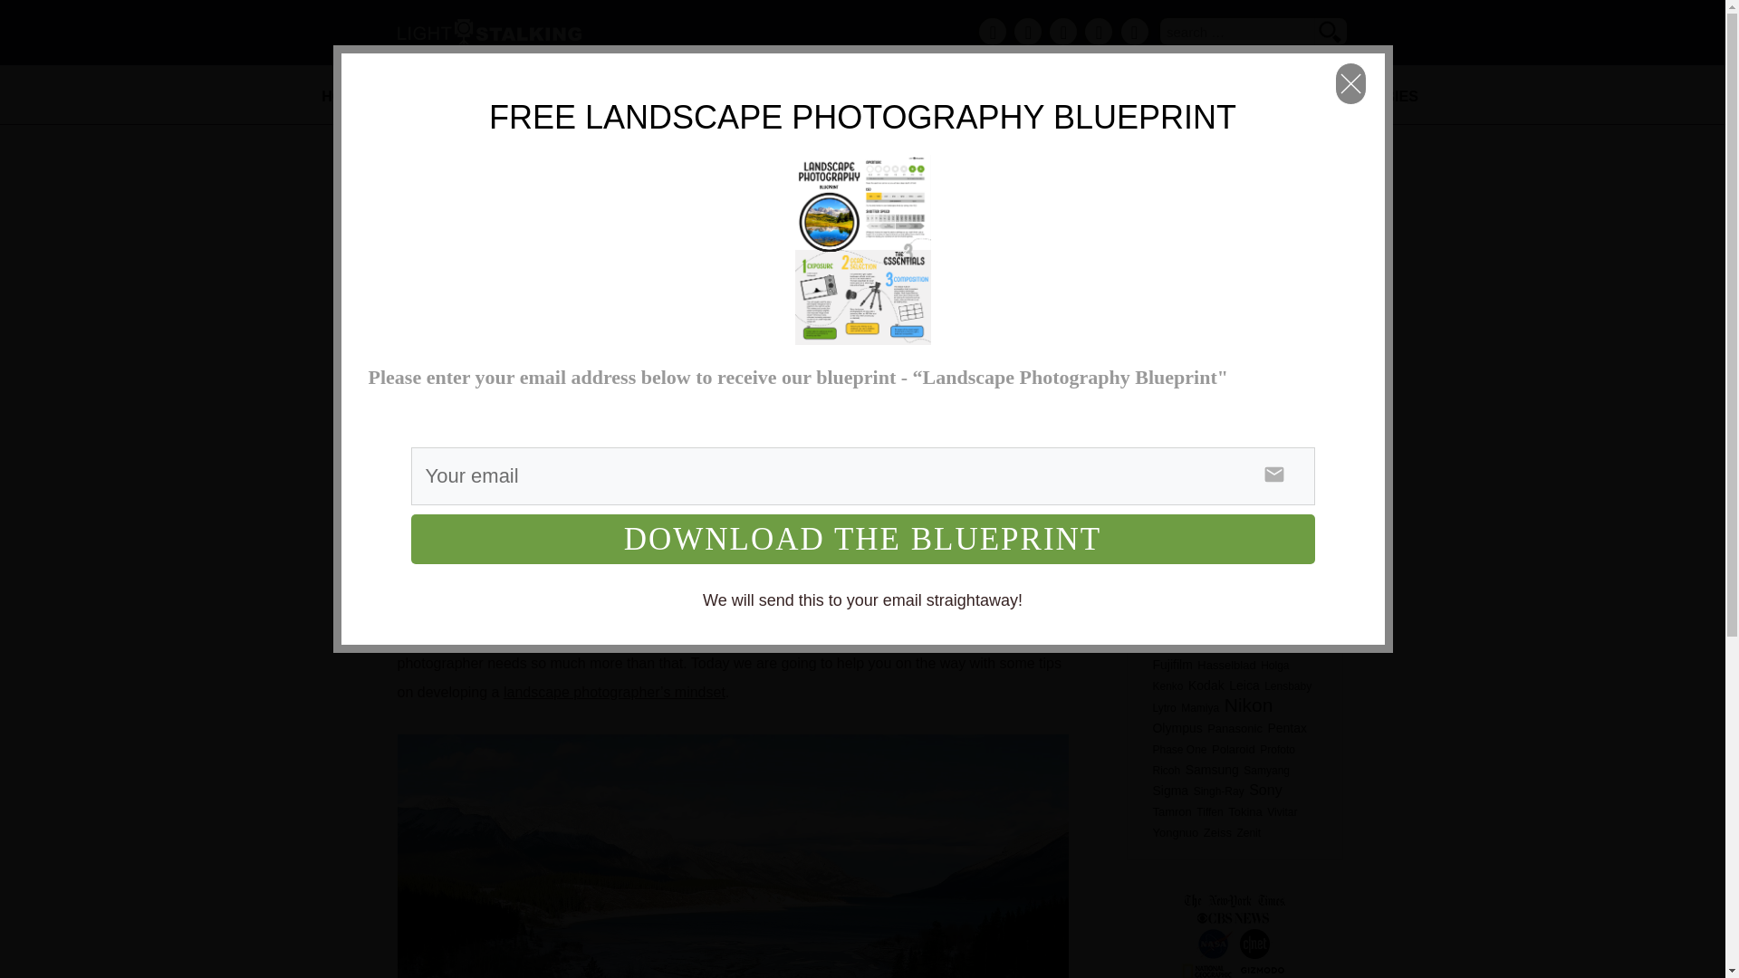  Describe the element at coordinates (1219, 434) in the screenshot. I see `The Ability to Filter Clutter` at that location.